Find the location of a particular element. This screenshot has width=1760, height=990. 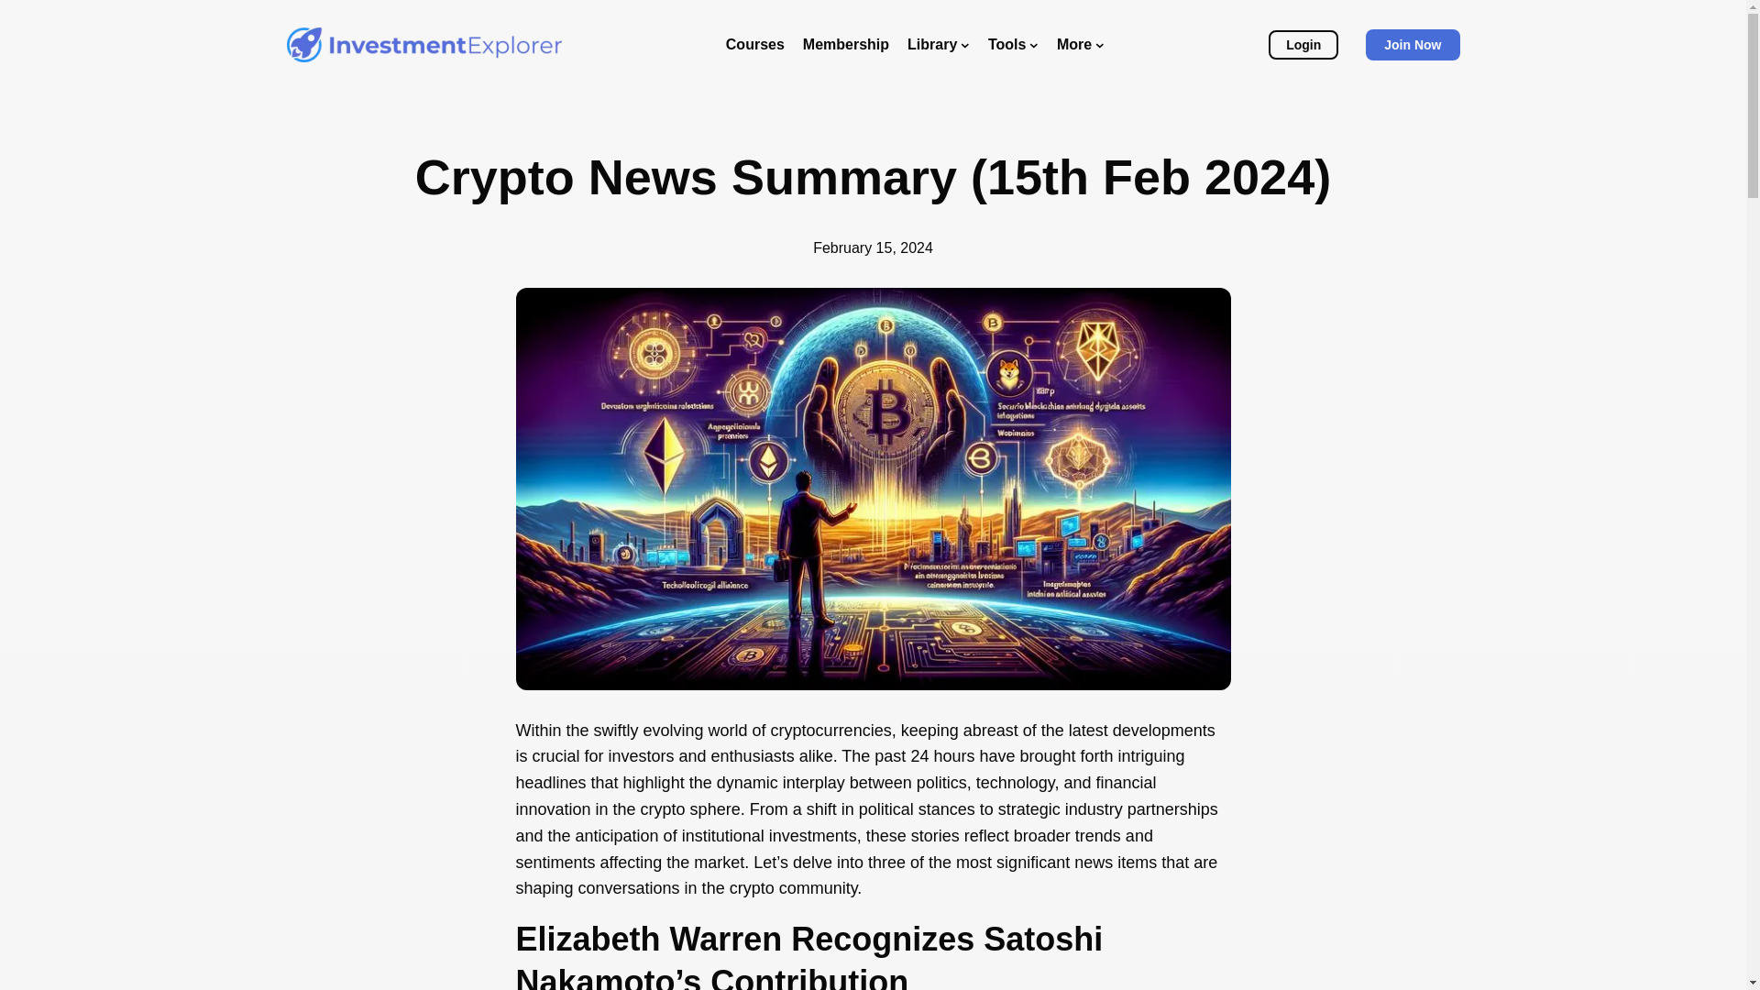

Tools is located at coordinates (1012, 44).